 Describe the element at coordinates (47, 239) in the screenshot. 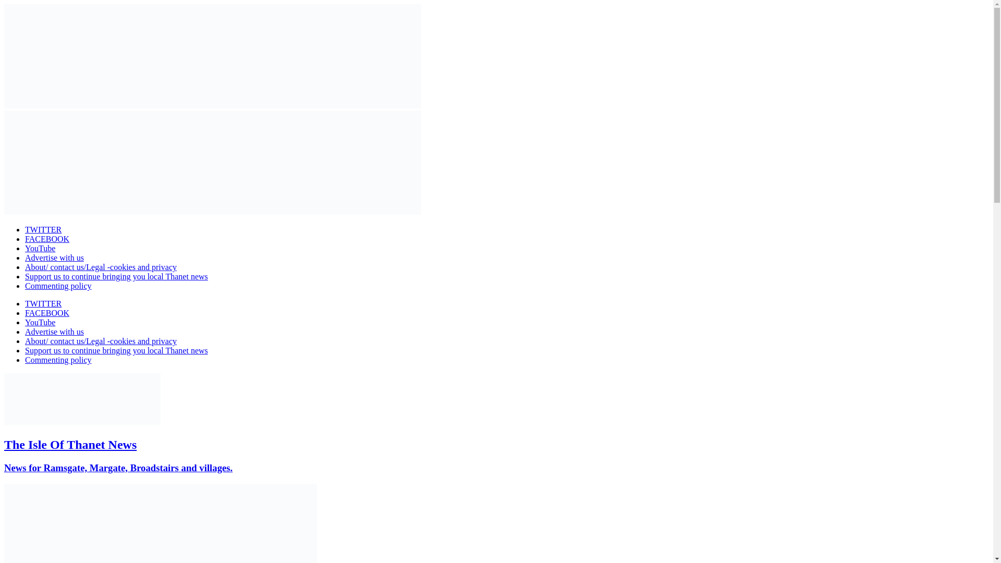

I see `FACEBOOK` at that location.